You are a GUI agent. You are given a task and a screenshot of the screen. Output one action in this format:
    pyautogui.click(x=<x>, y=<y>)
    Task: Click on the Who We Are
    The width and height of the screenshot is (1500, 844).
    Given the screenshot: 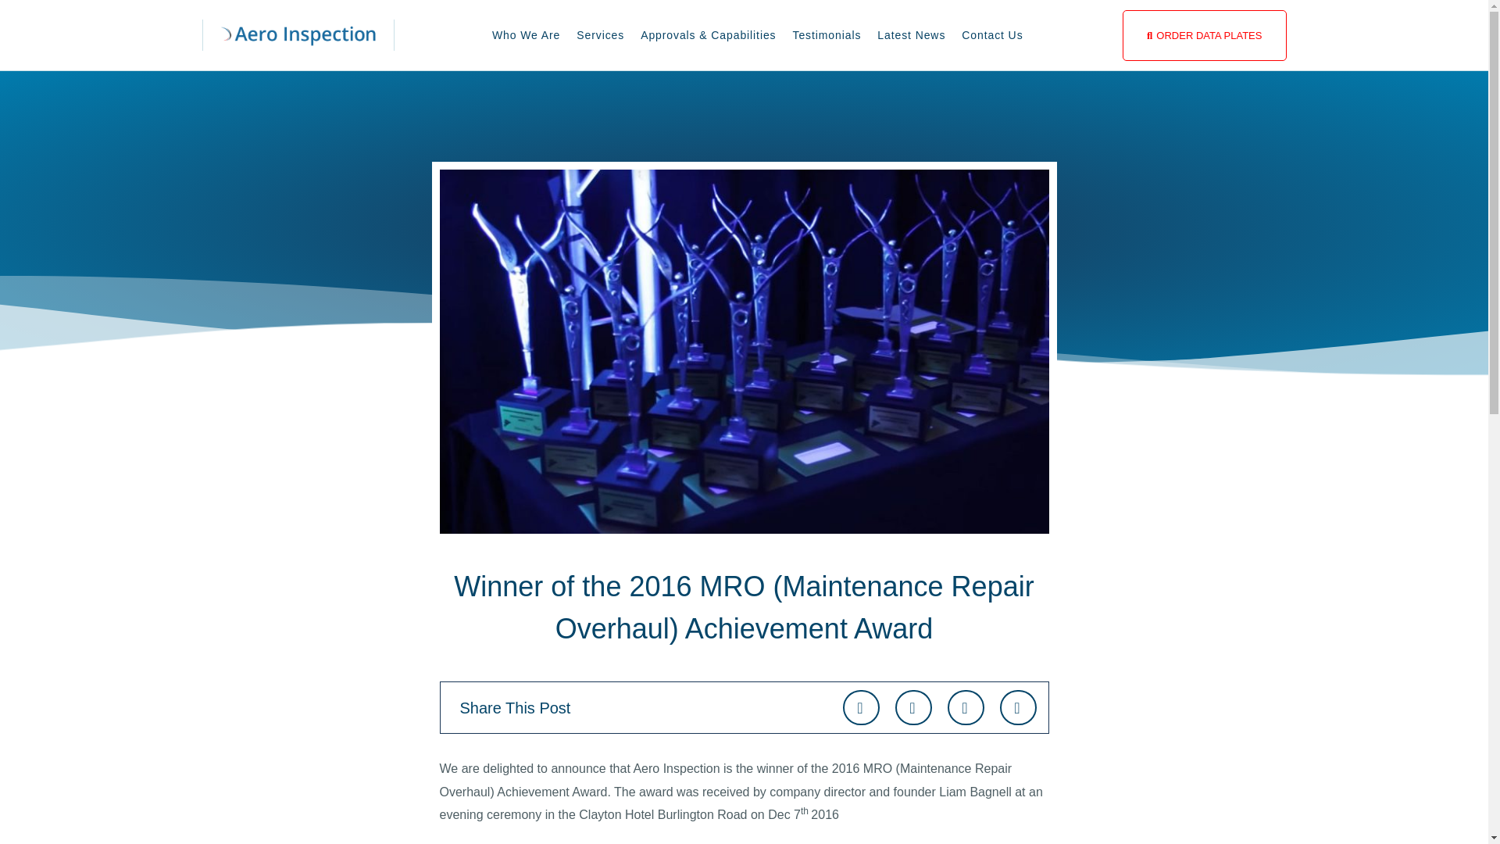 What is the action you would take?
    pyautogui.click(x=527, y=34)
    